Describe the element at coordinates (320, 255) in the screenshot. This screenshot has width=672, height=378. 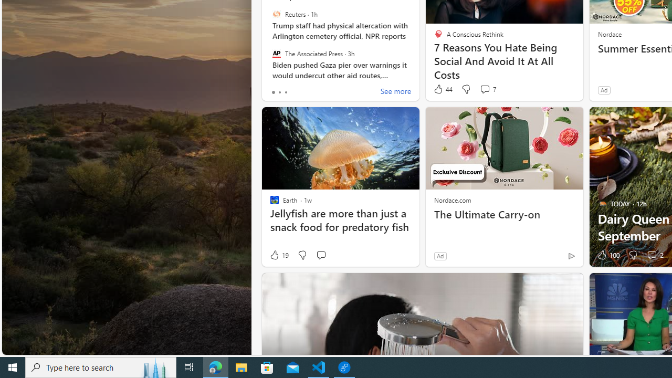
I see `Start the conversation` at that location.